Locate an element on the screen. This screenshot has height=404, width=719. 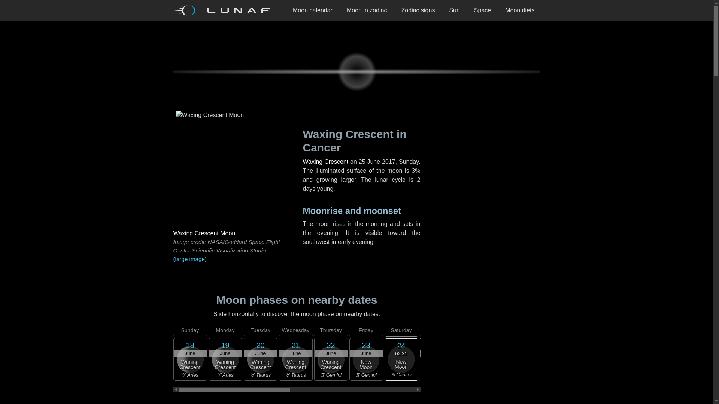
Moon calendar is located at coordinates (312, 10).